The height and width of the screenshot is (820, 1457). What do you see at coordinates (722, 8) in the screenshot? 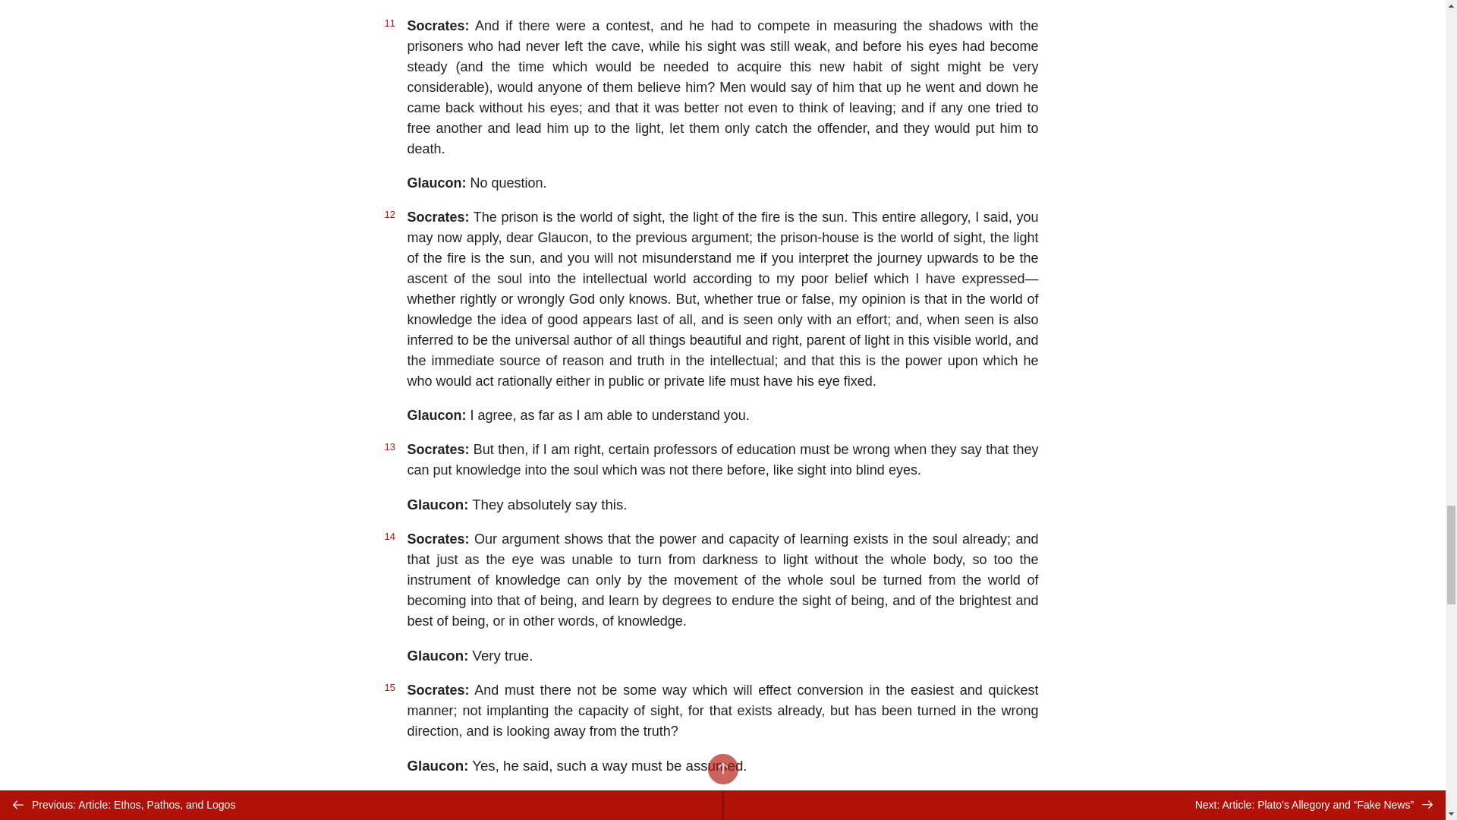
I see `Page 37` at bounding box center [722, 8].